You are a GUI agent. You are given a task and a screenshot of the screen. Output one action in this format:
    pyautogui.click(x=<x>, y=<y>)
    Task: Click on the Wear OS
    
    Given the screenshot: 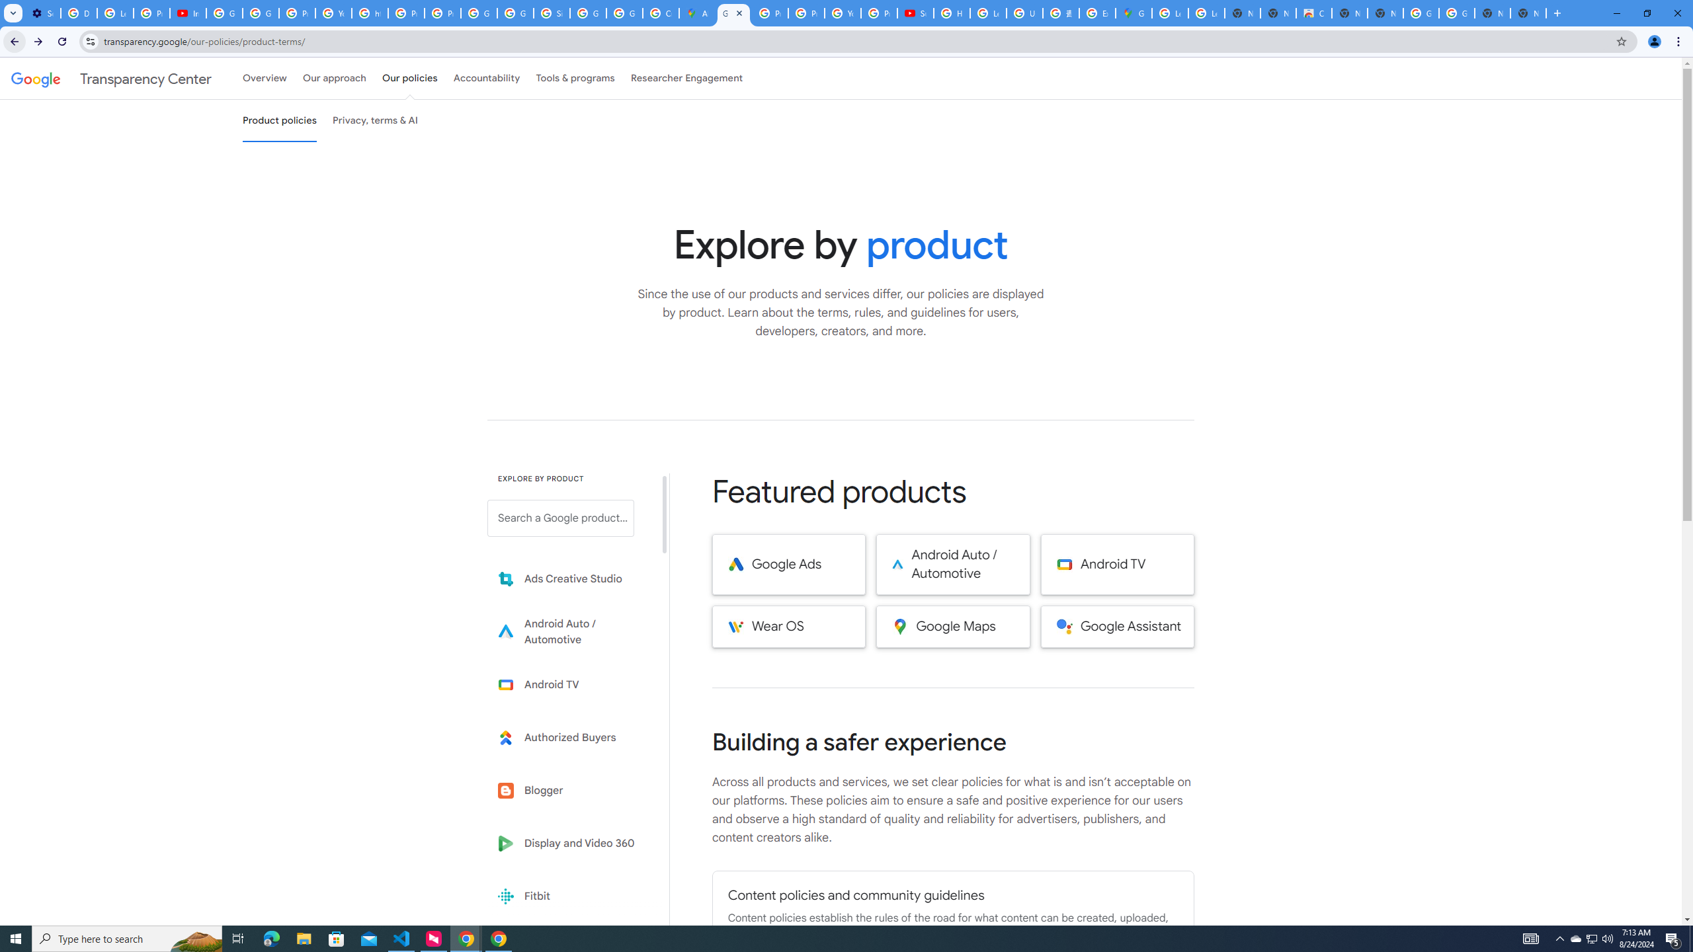 What is the action you would take?
    pyautogui.click(x=788, y=627)
    